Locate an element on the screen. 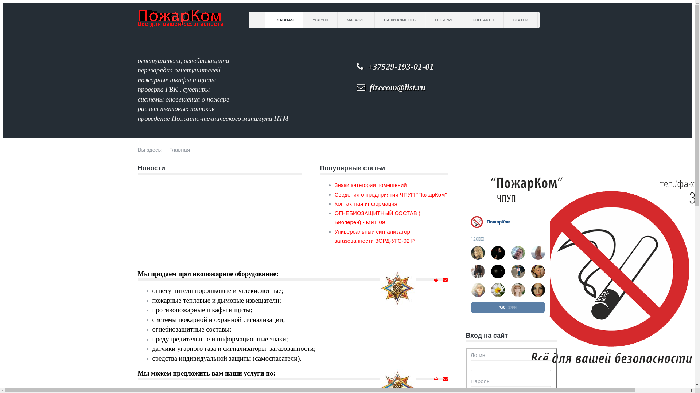  Email this link to a friend is located at coordinates (445, 280).